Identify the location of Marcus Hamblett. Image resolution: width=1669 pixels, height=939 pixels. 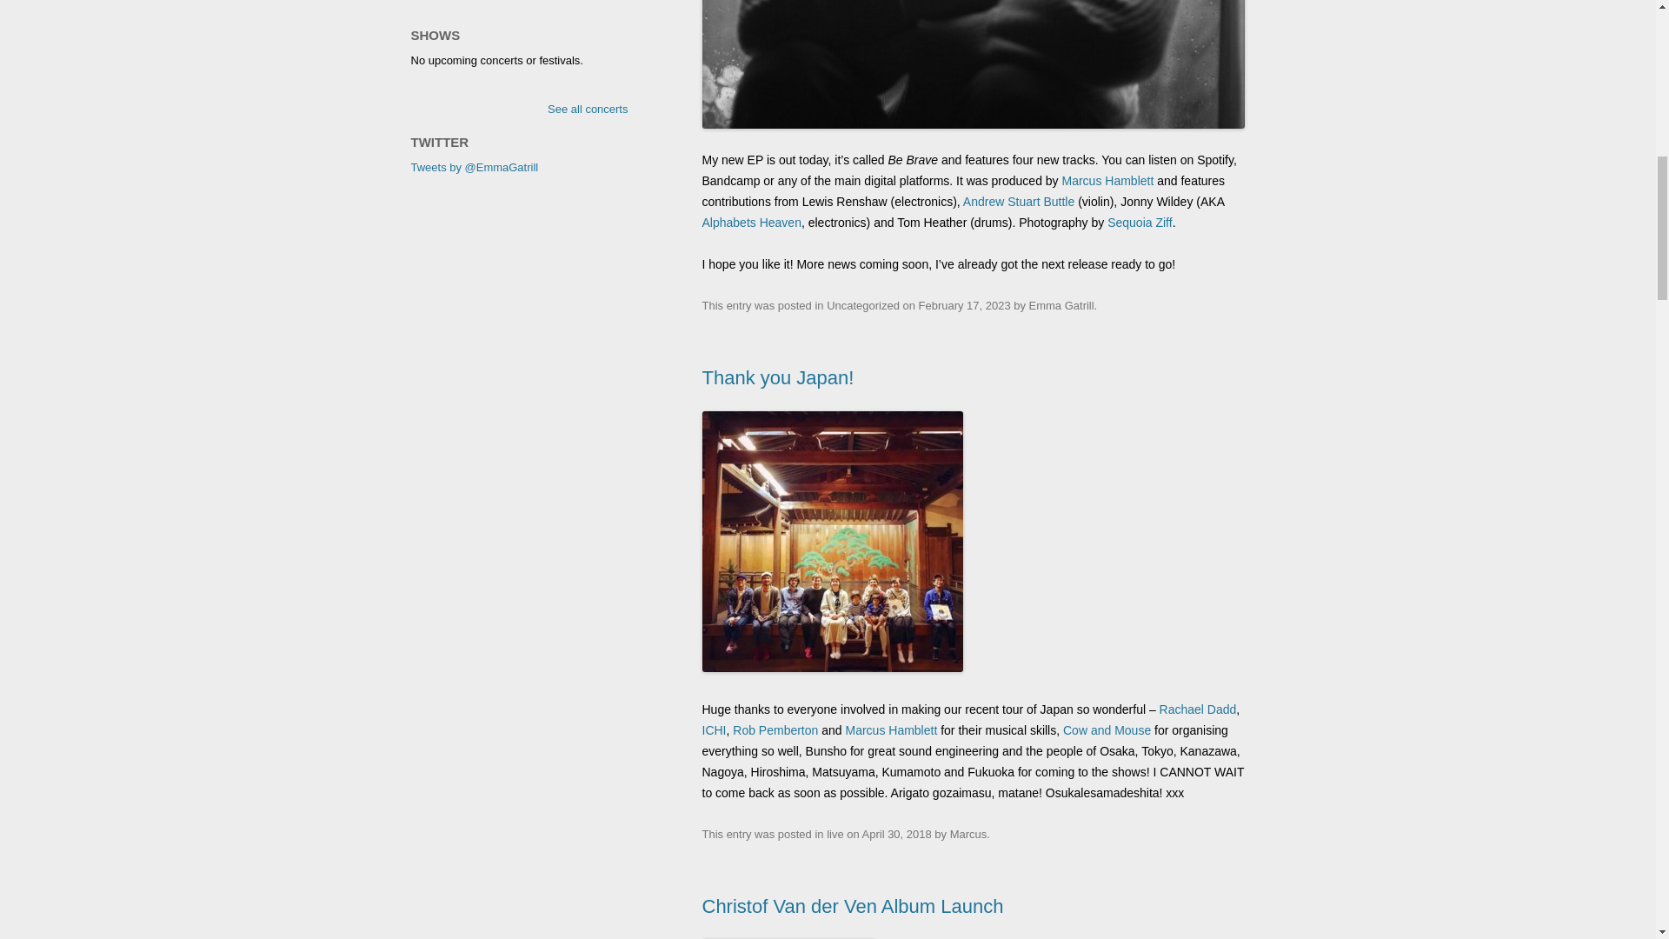
(890, 729).